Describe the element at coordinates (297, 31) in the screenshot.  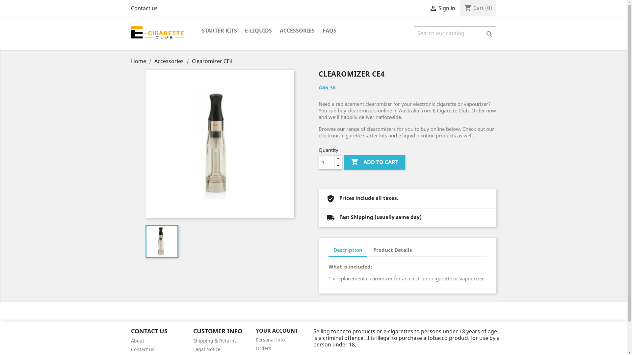
I see `ACCESSORIES` at that location.